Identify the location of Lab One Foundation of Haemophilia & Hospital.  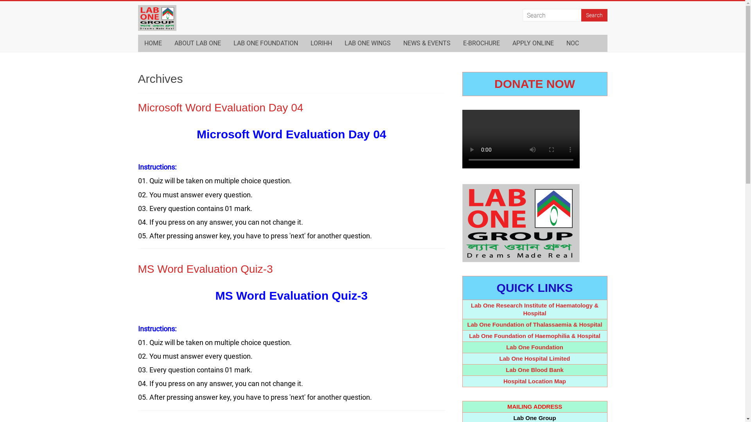
(535, 336).